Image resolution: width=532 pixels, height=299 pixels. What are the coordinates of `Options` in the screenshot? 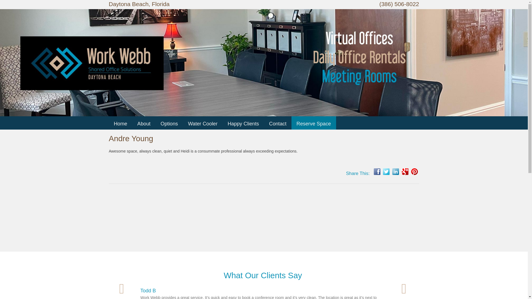 It's located at (169, 124).